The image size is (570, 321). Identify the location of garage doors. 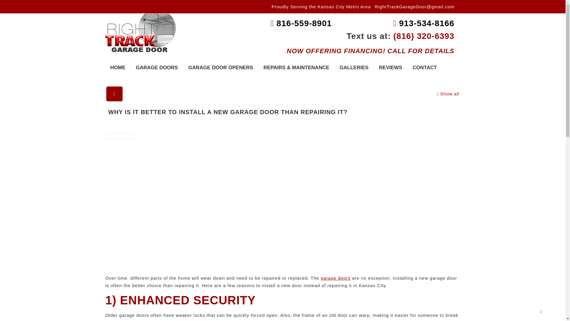
(335, 278).